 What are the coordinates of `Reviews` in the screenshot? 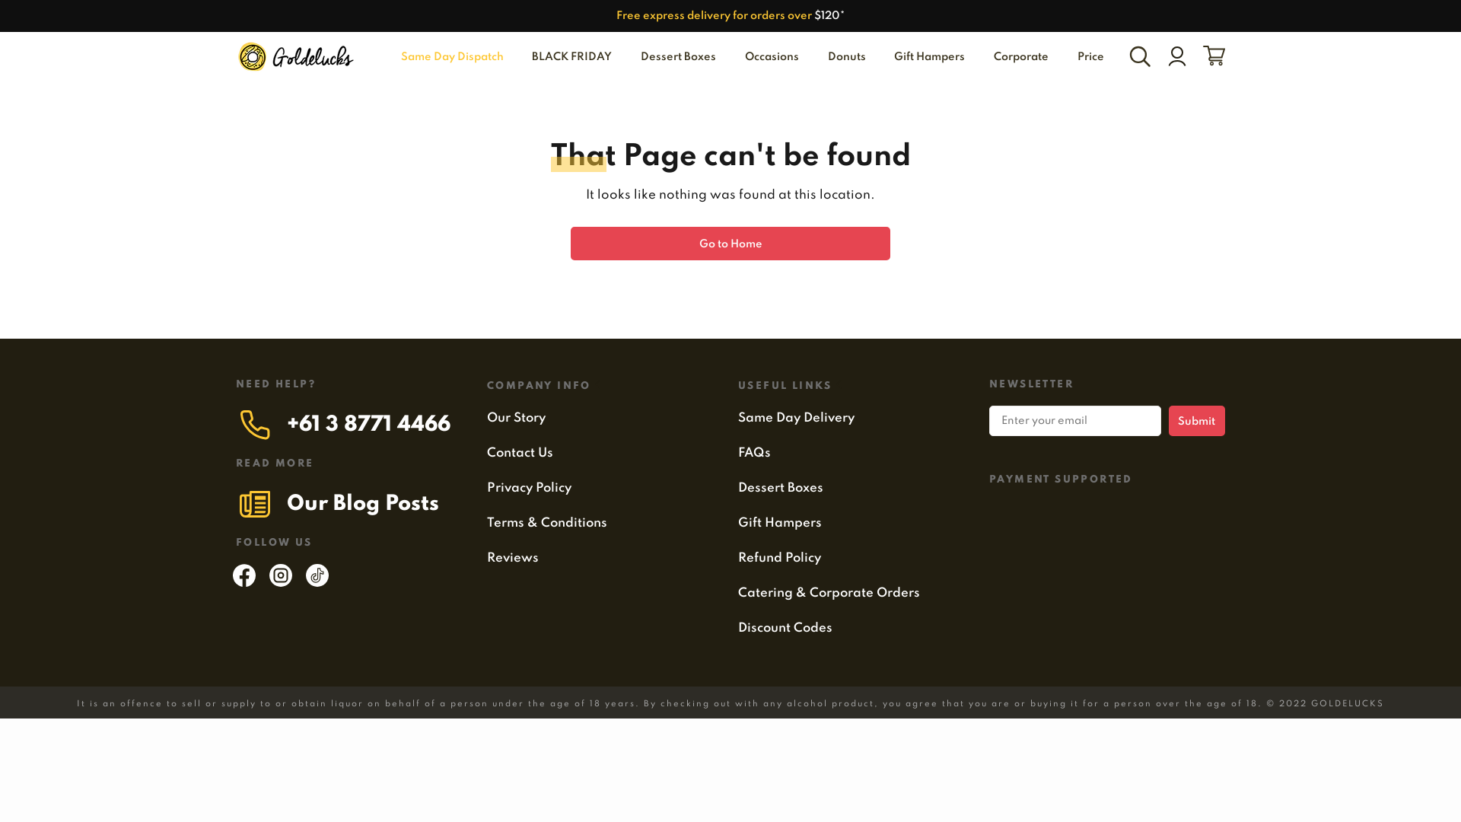 It's located at (513, 558).